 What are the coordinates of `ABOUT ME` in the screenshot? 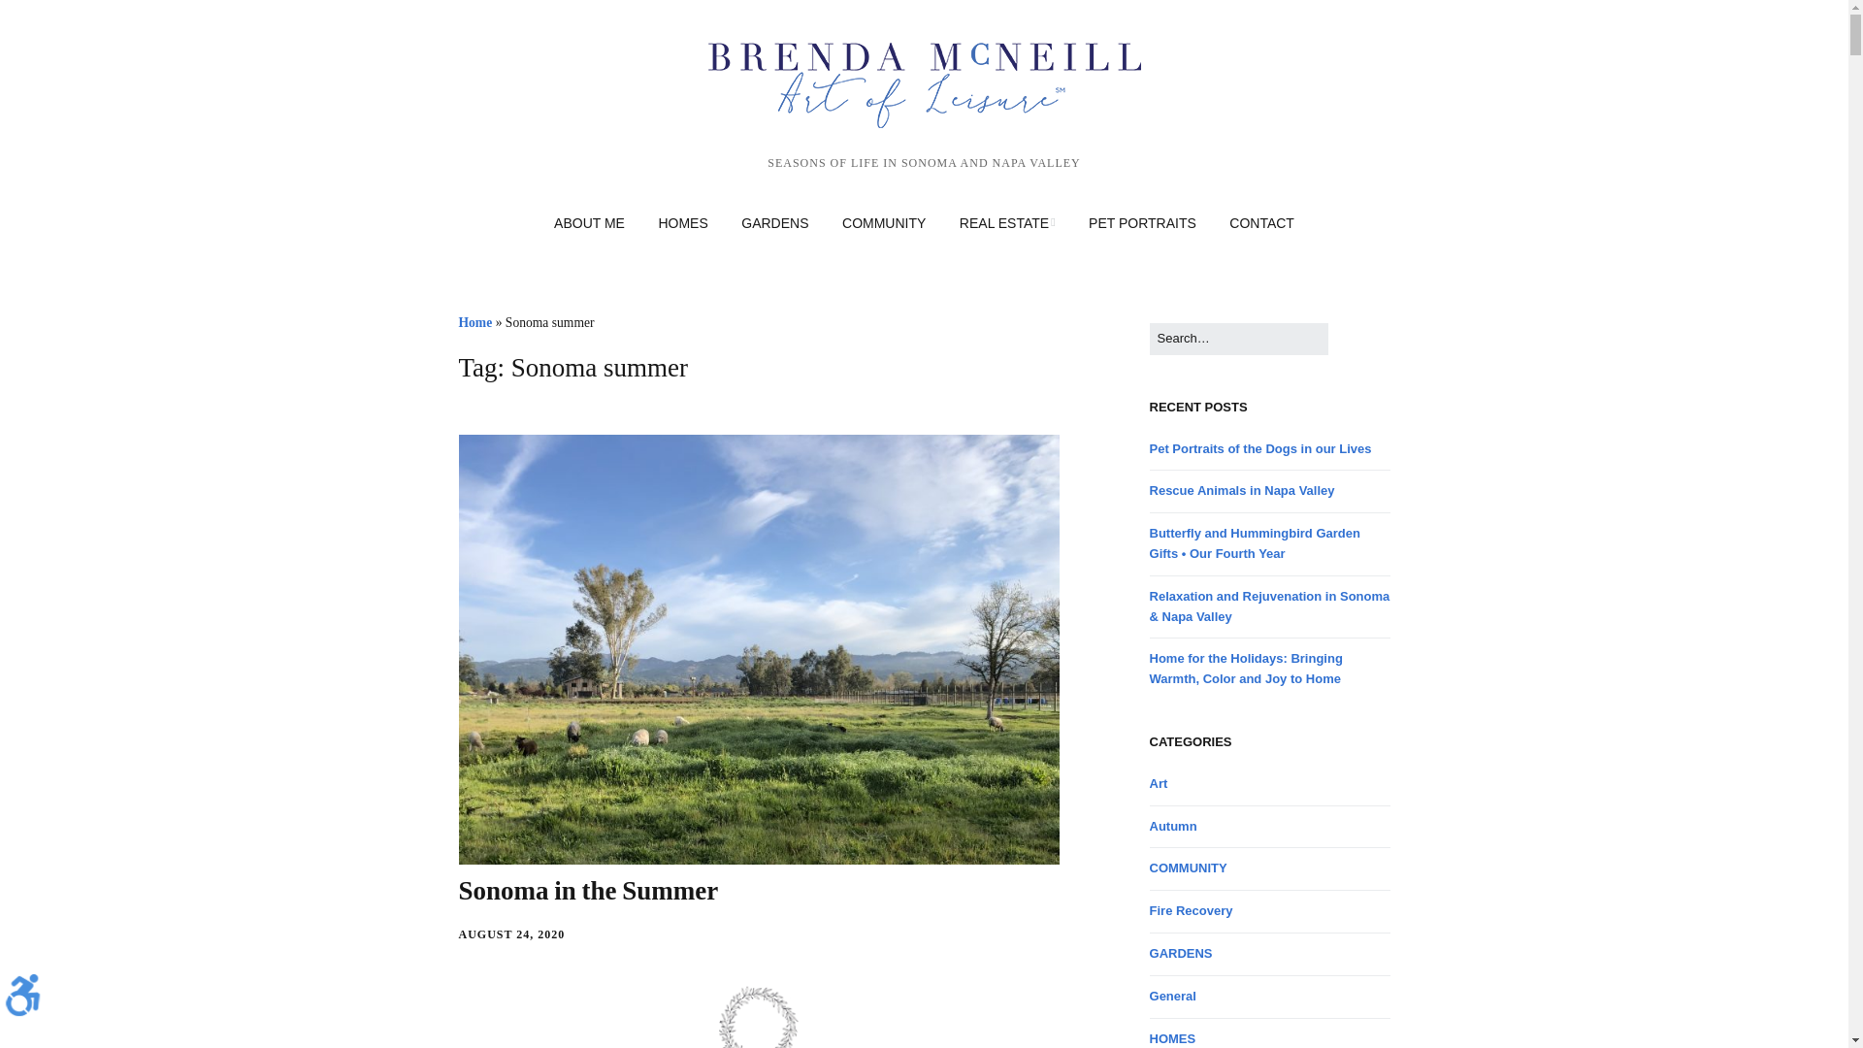 It's located at (589, 223).